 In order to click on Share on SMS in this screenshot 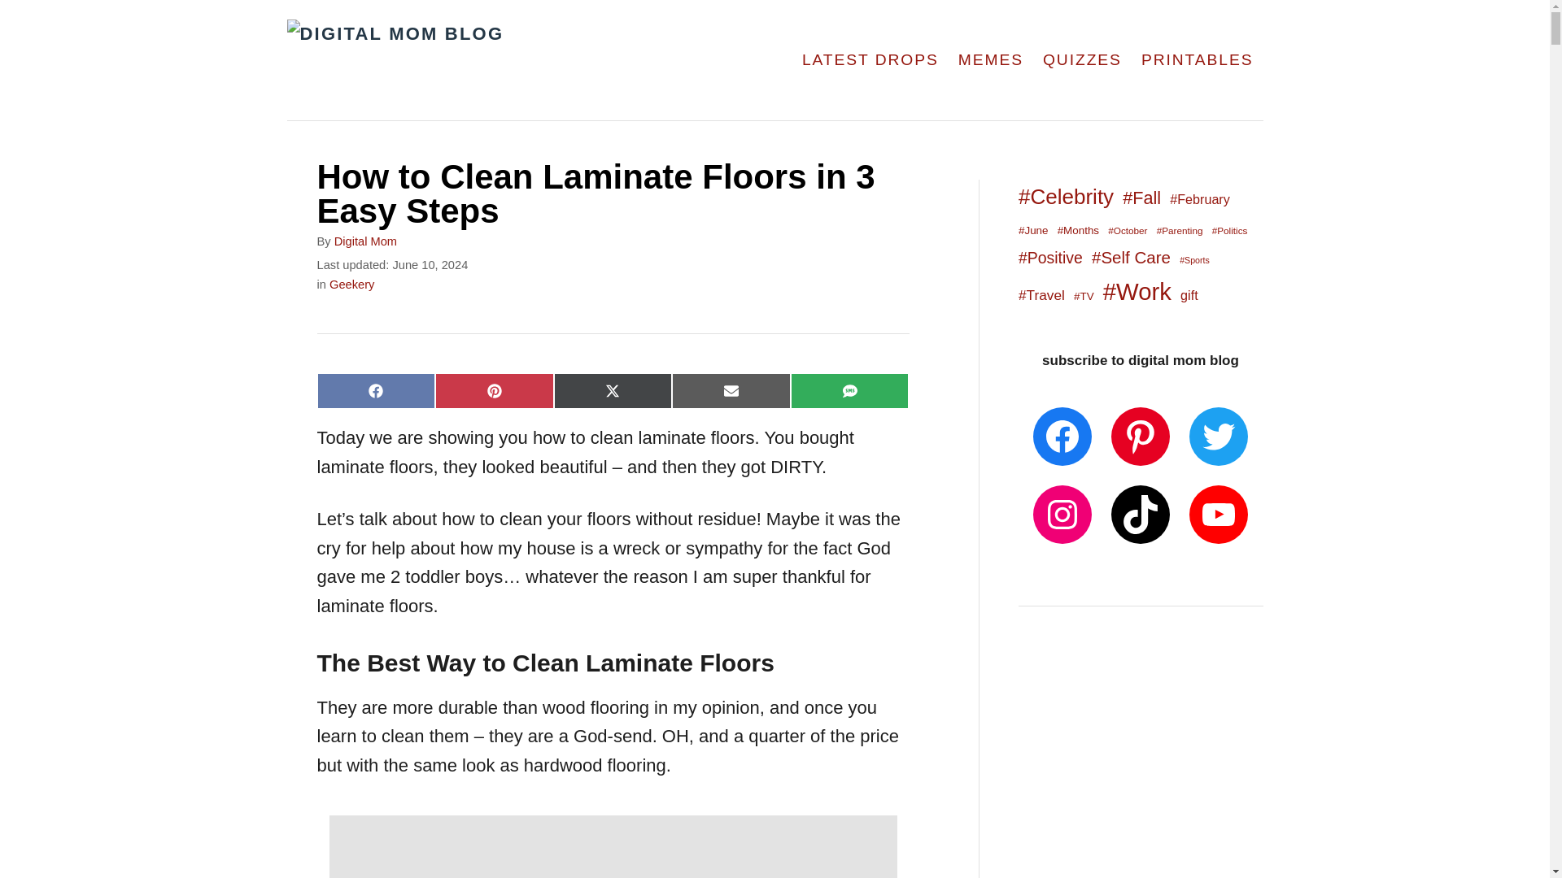, I will do `click(849, 391)`.